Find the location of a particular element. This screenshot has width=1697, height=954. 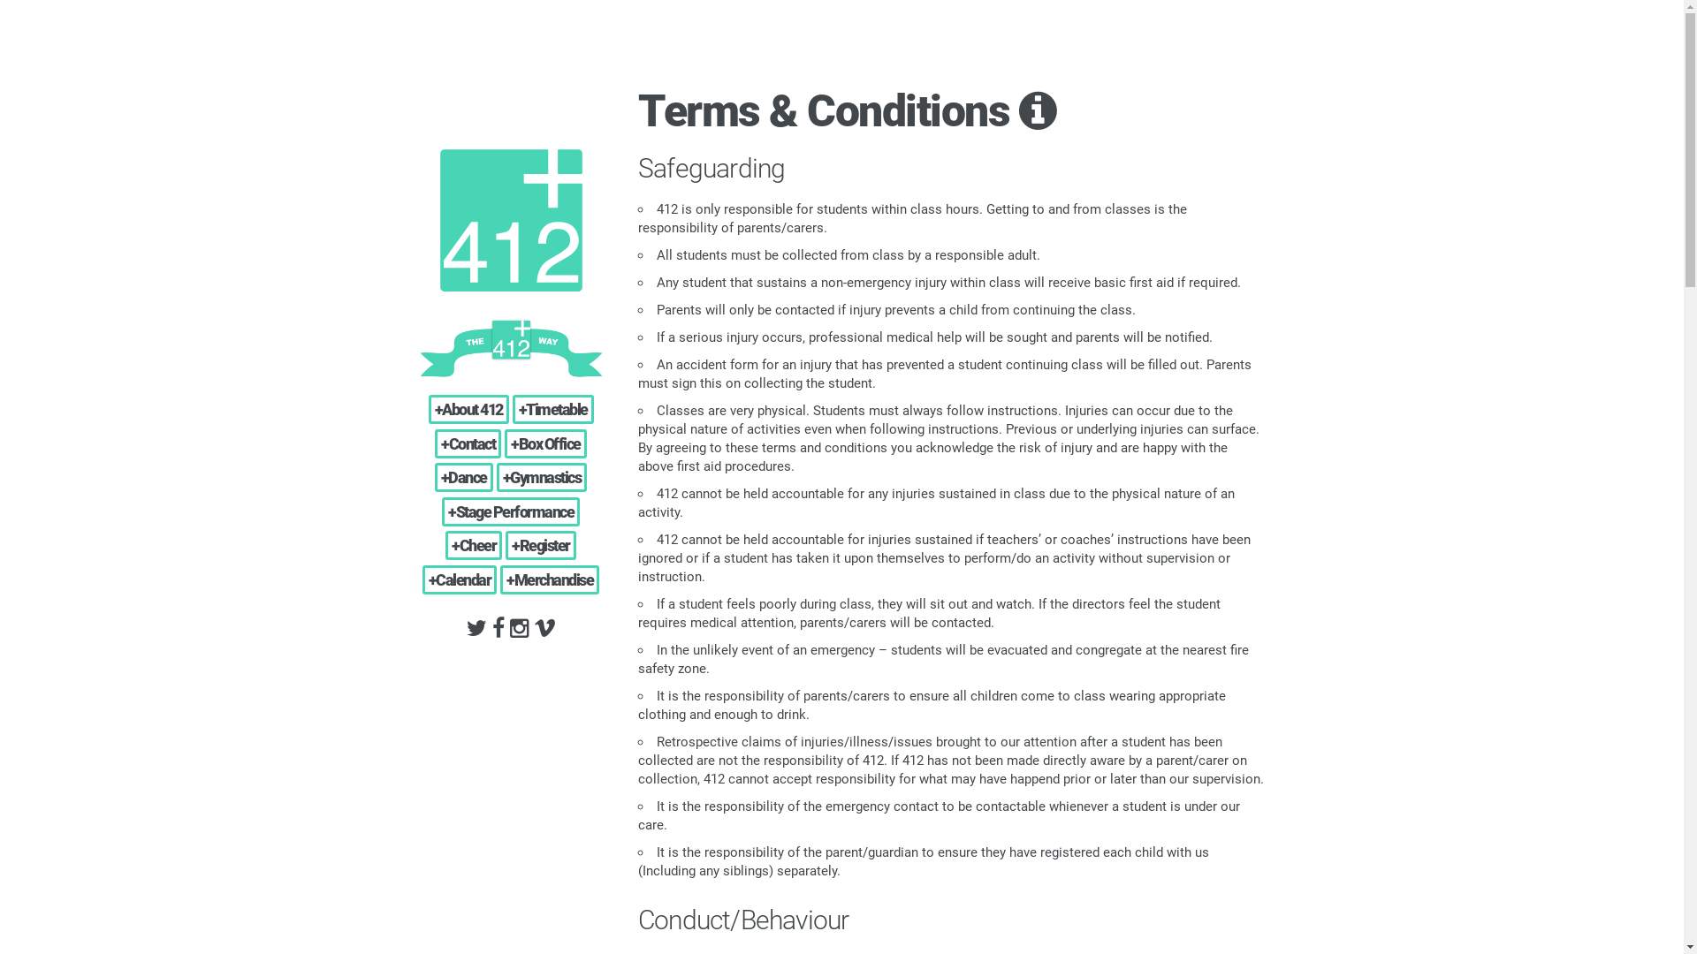

+Stage Performance is located at coordinates (511, 512).